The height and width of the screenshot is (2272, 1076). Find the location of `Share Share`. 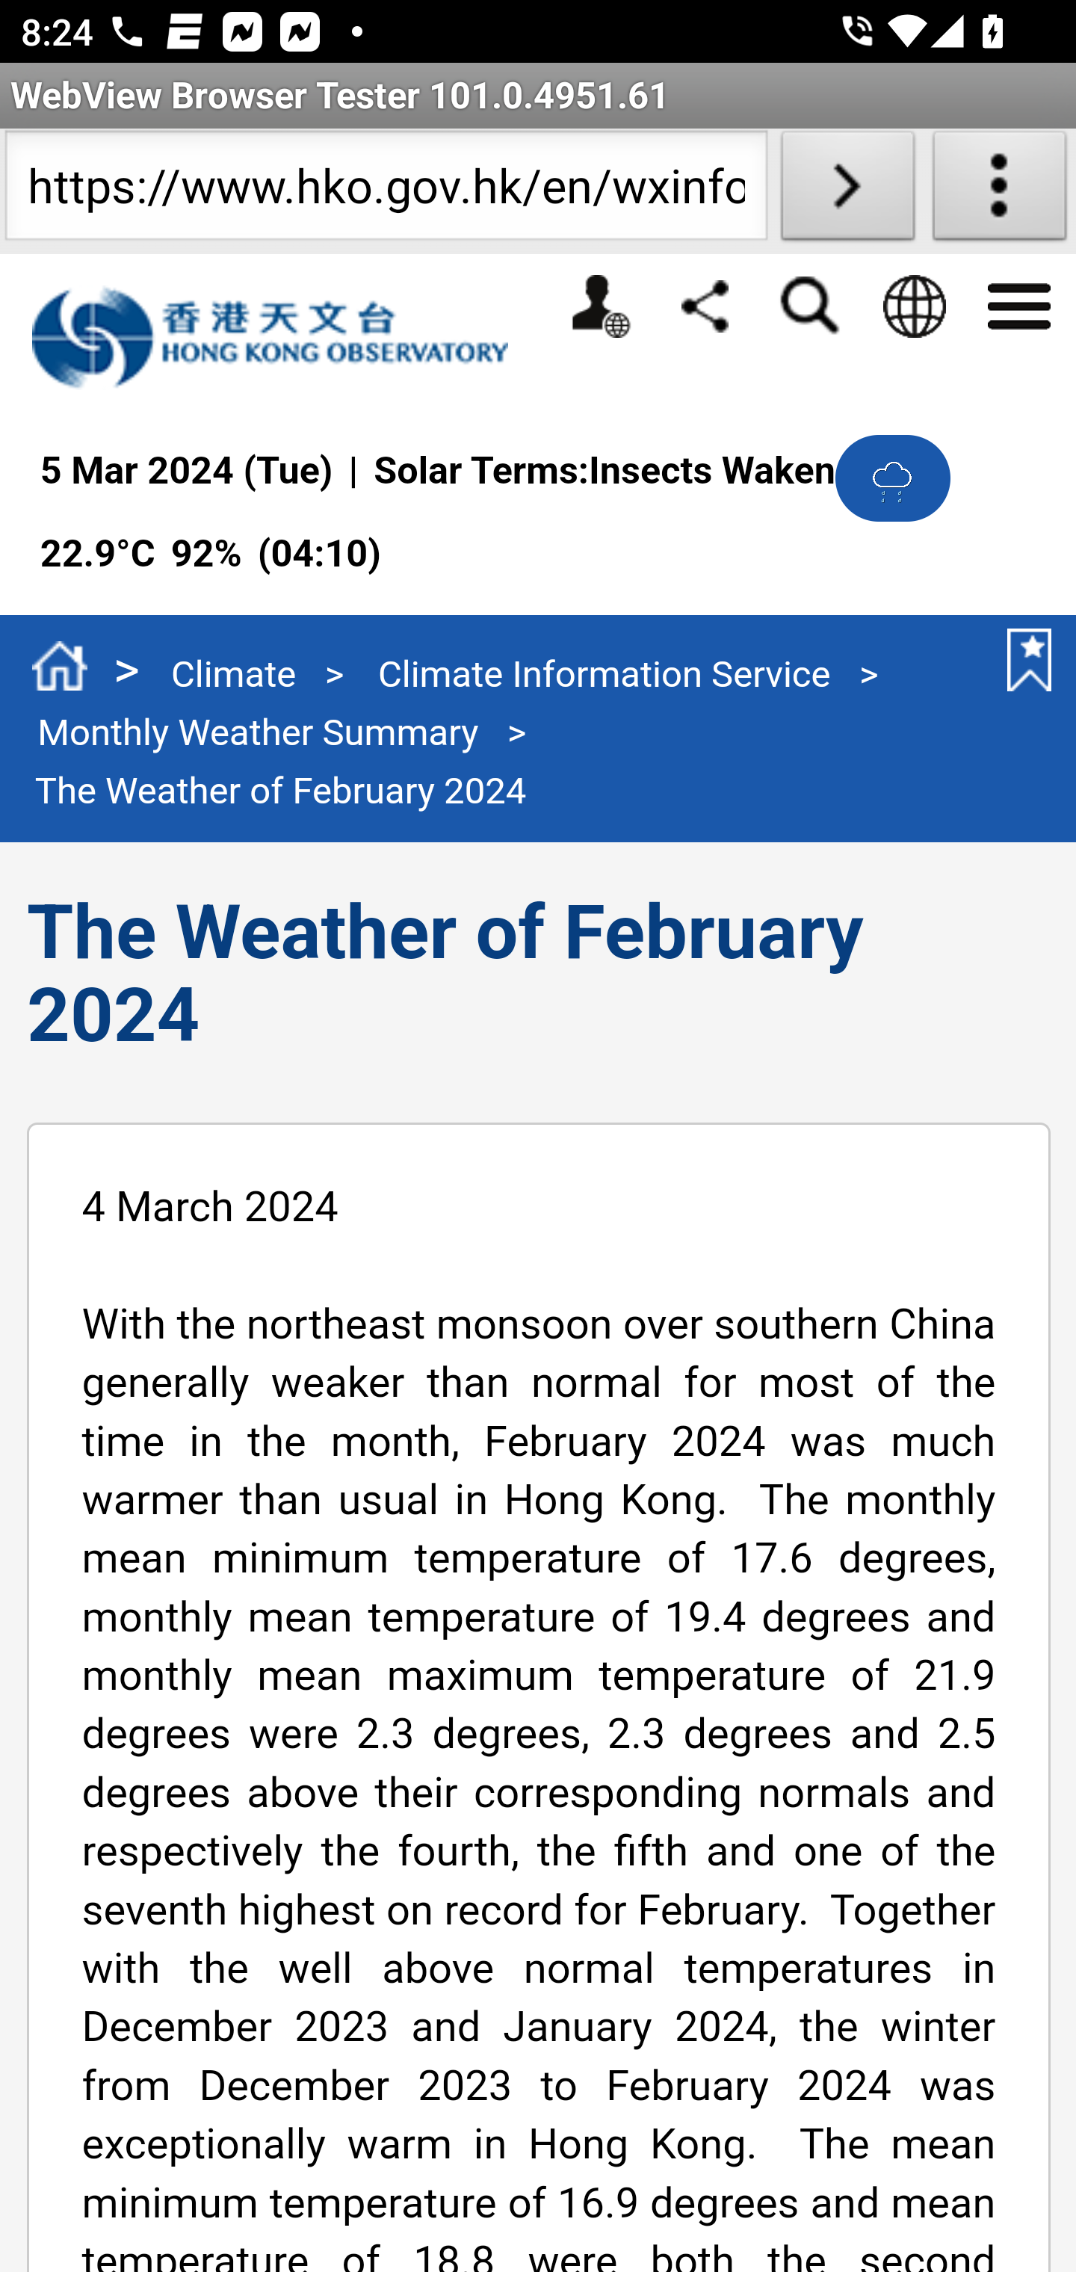

Share Share is located at coordinates (705, 305).